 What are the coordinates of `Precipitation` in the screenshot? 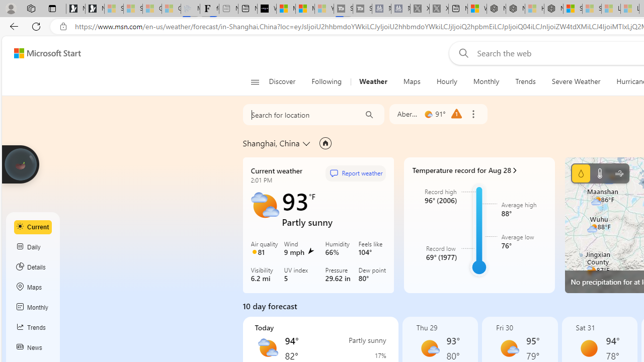 It's located at (581, 173).